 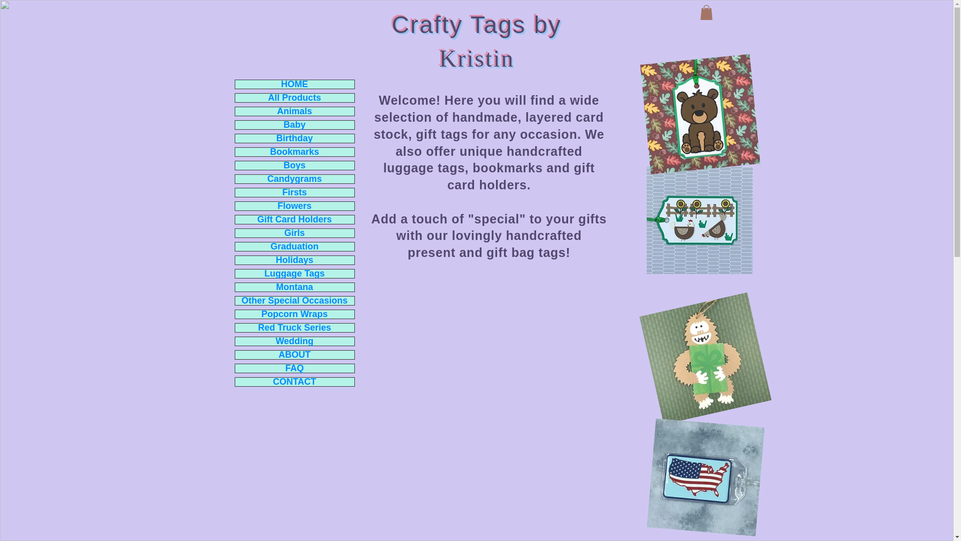 I want to click on Crafty, so click(x=427, y=24).